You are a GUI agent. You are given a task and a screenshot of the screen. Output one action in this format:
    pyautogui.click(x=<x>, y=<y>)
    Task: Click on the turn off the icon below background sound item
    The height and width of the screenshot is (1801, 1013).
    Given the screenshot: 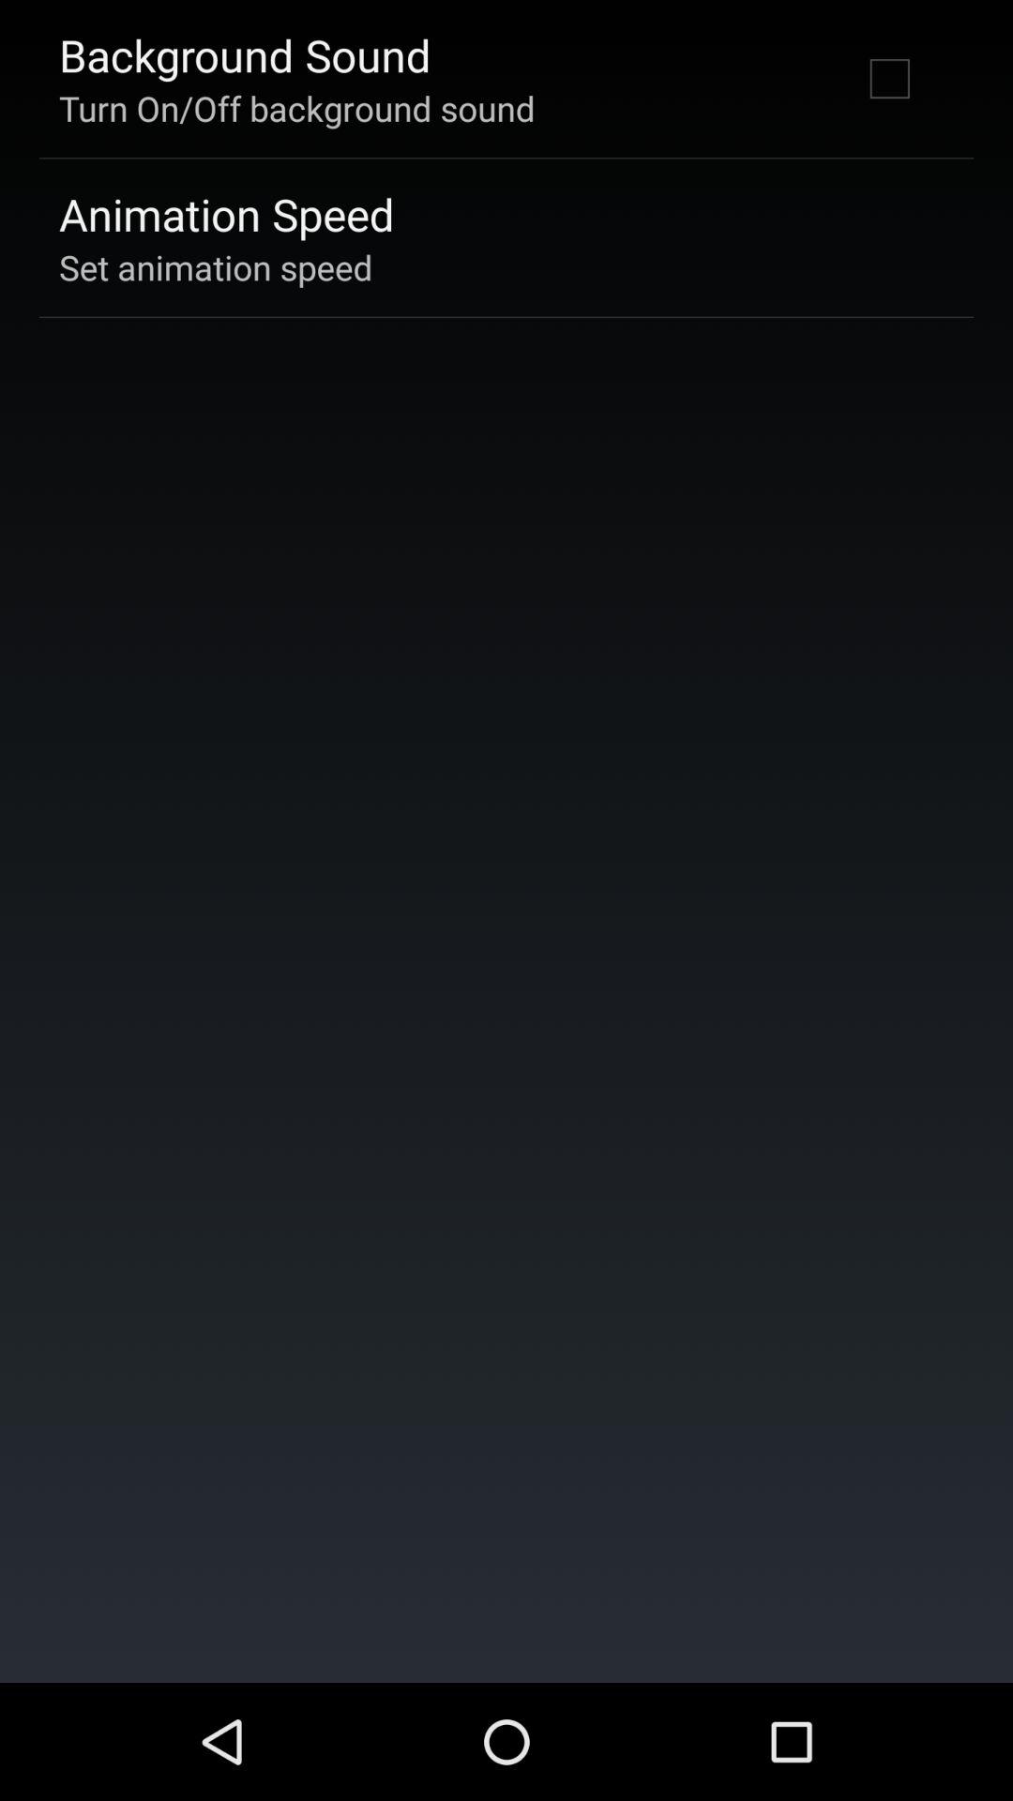 What is the action you would take?
    pyautogui.click(x=296, y=108)
    